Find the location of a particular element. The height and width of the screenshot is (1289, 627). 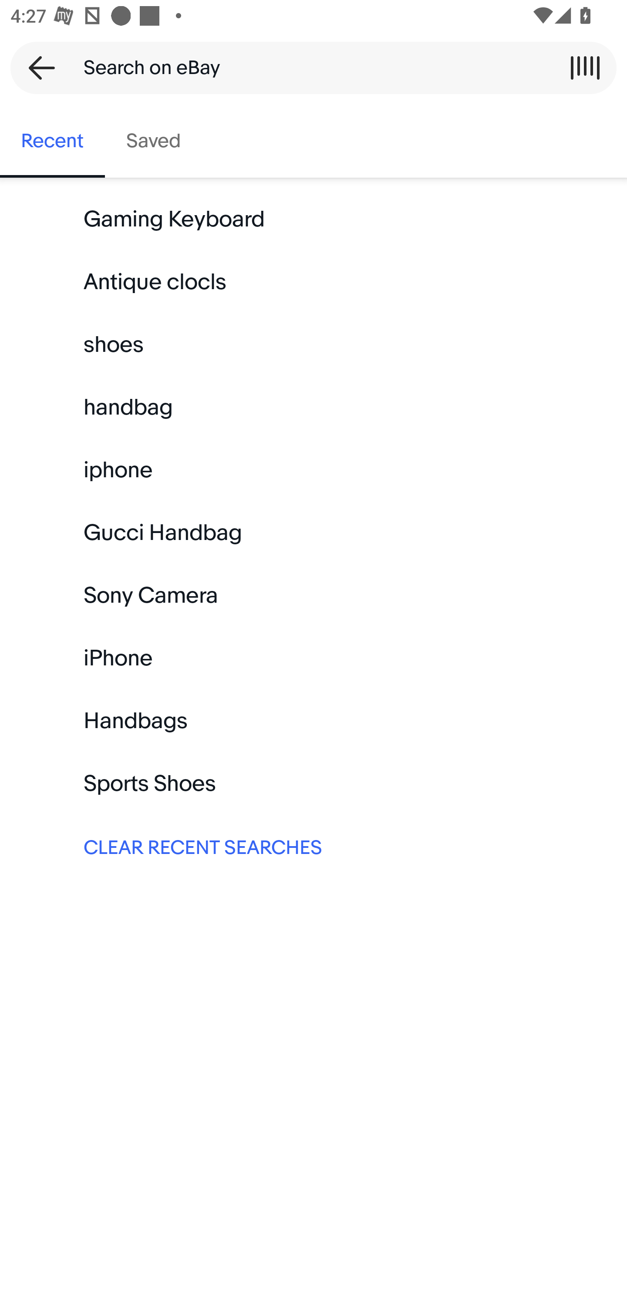

shoes Keyword search shoes: is located at coordinates (313, 345).